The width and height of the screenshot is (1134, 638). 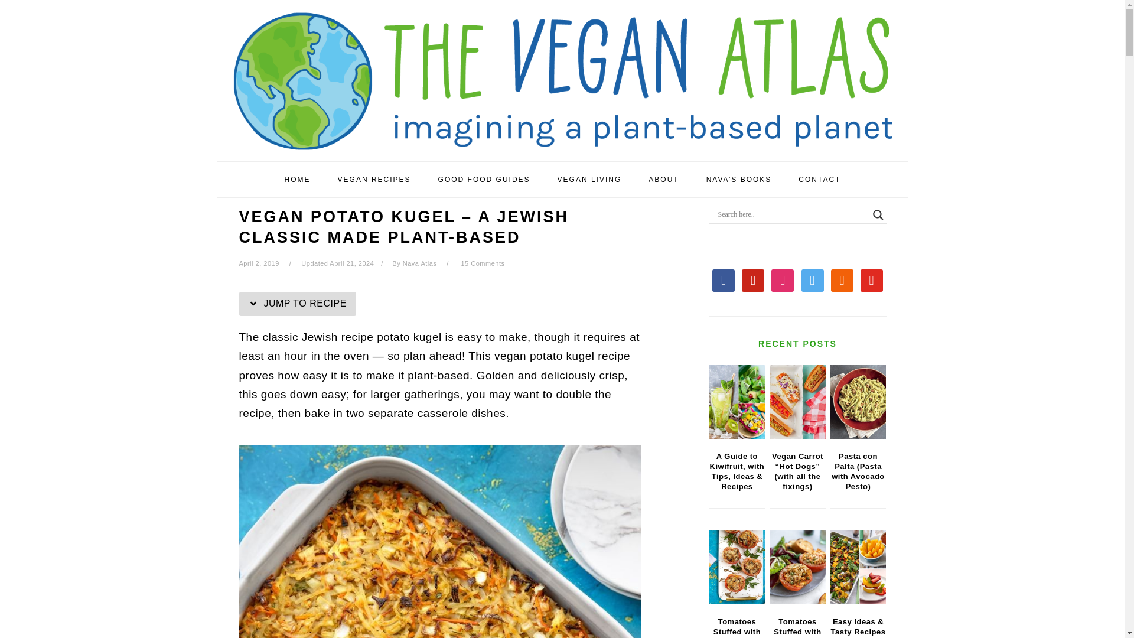 What do you see at coordinates (820, 180) in the screenshot?
I see `CONTACT` at bounding box center [820, 180].